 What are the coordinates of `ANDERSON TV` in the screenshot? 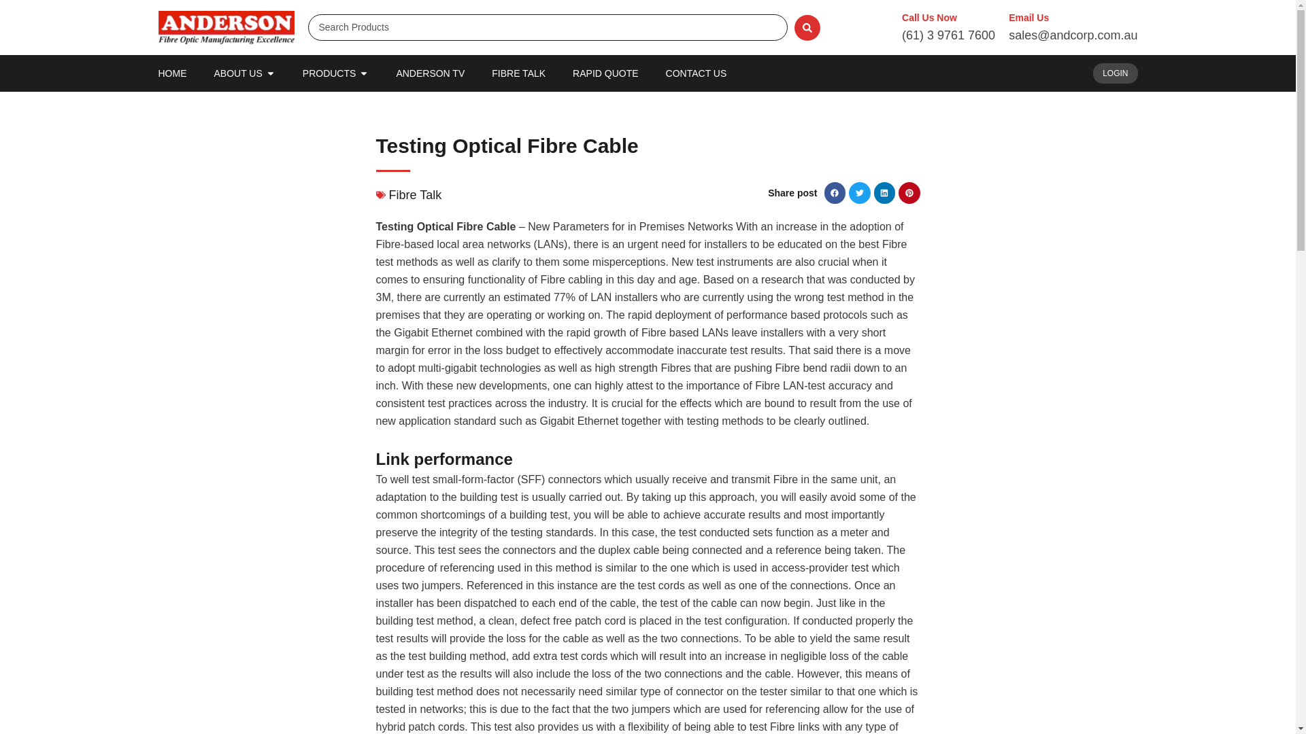 It's located at (430, 73).